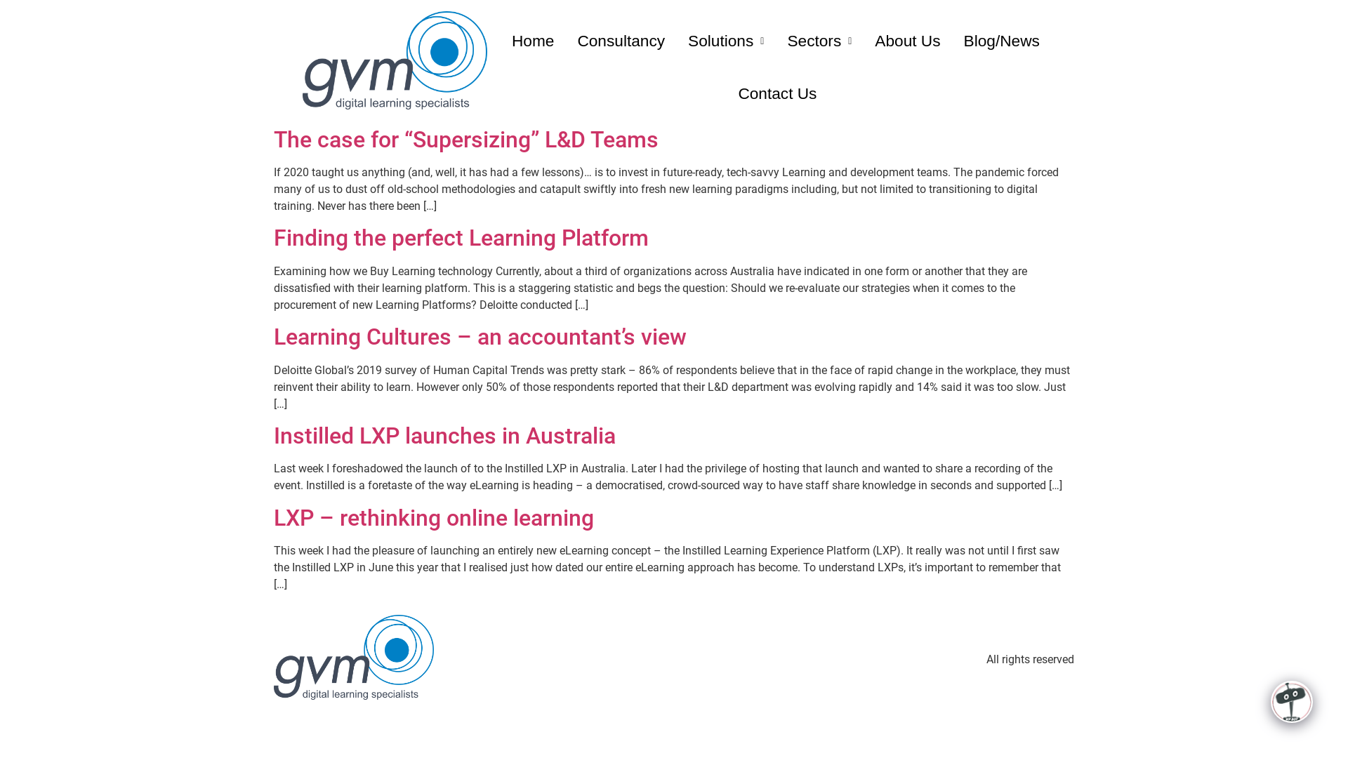 The height and width of the screenshot is (758, 1348). I want to click on Blog/News, so click(1002, 41).